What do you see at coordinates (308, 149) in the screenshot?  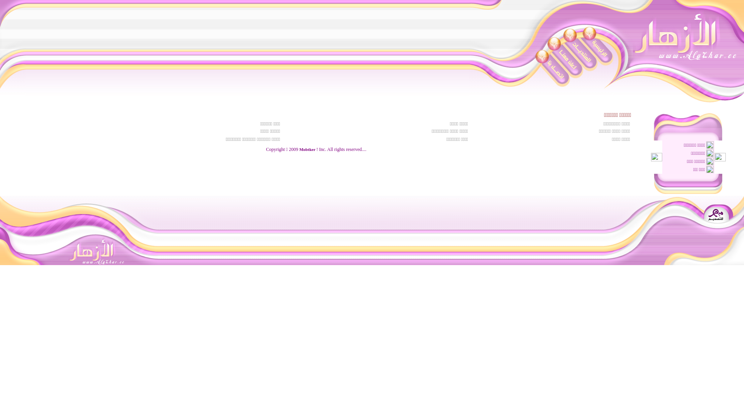 I see `Mobtker` at bounding box center [308, 149].